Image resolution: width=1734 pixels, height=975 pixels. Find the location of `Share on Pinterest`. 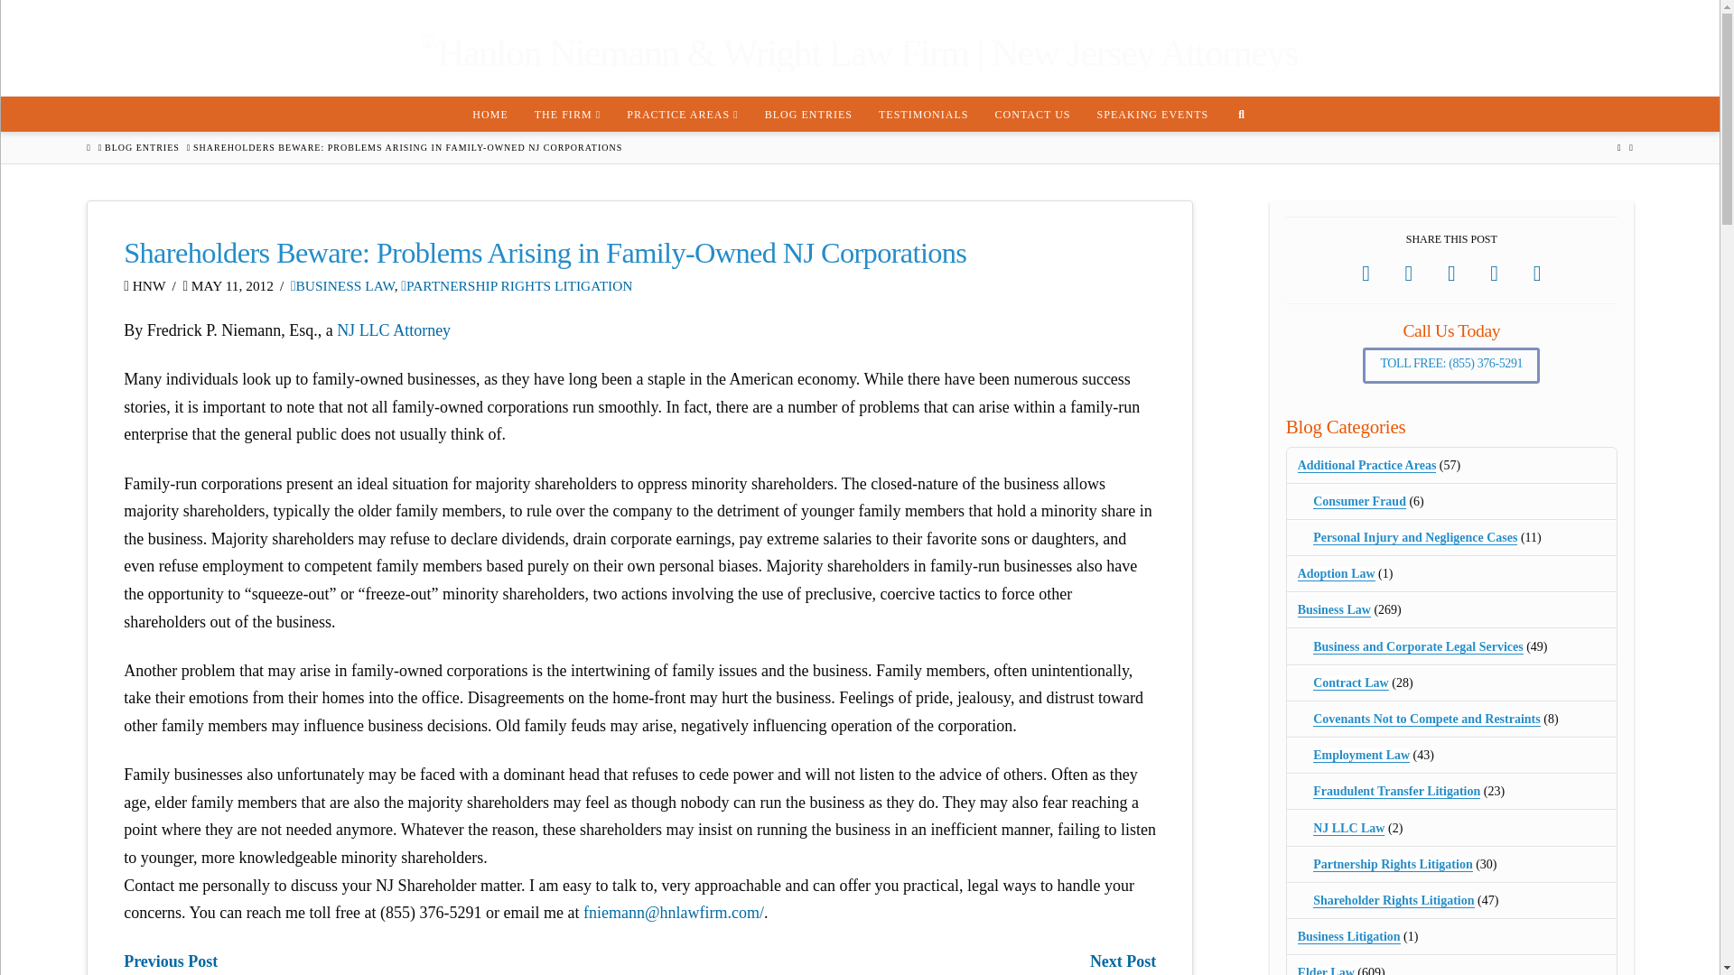

Share on Pinterest is located at coordinates (1494, 274).